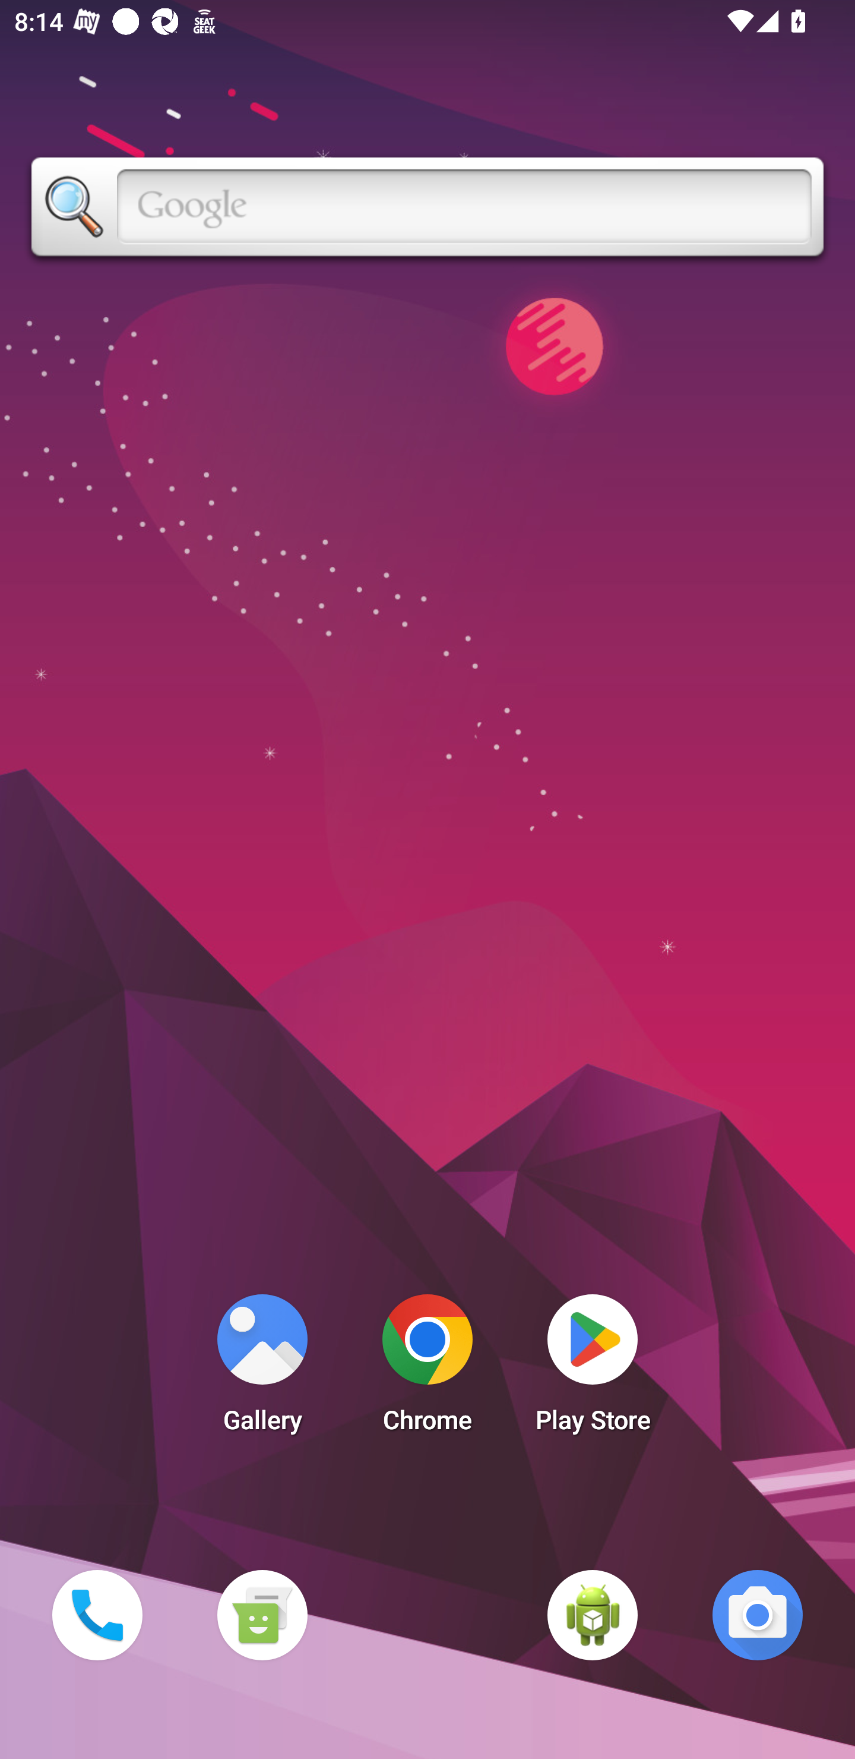 The height and width of the screenshot is (1759, 855). Describe the element at coordinates (262, 1615) in the screenshot. I see `Messaging` at that location.